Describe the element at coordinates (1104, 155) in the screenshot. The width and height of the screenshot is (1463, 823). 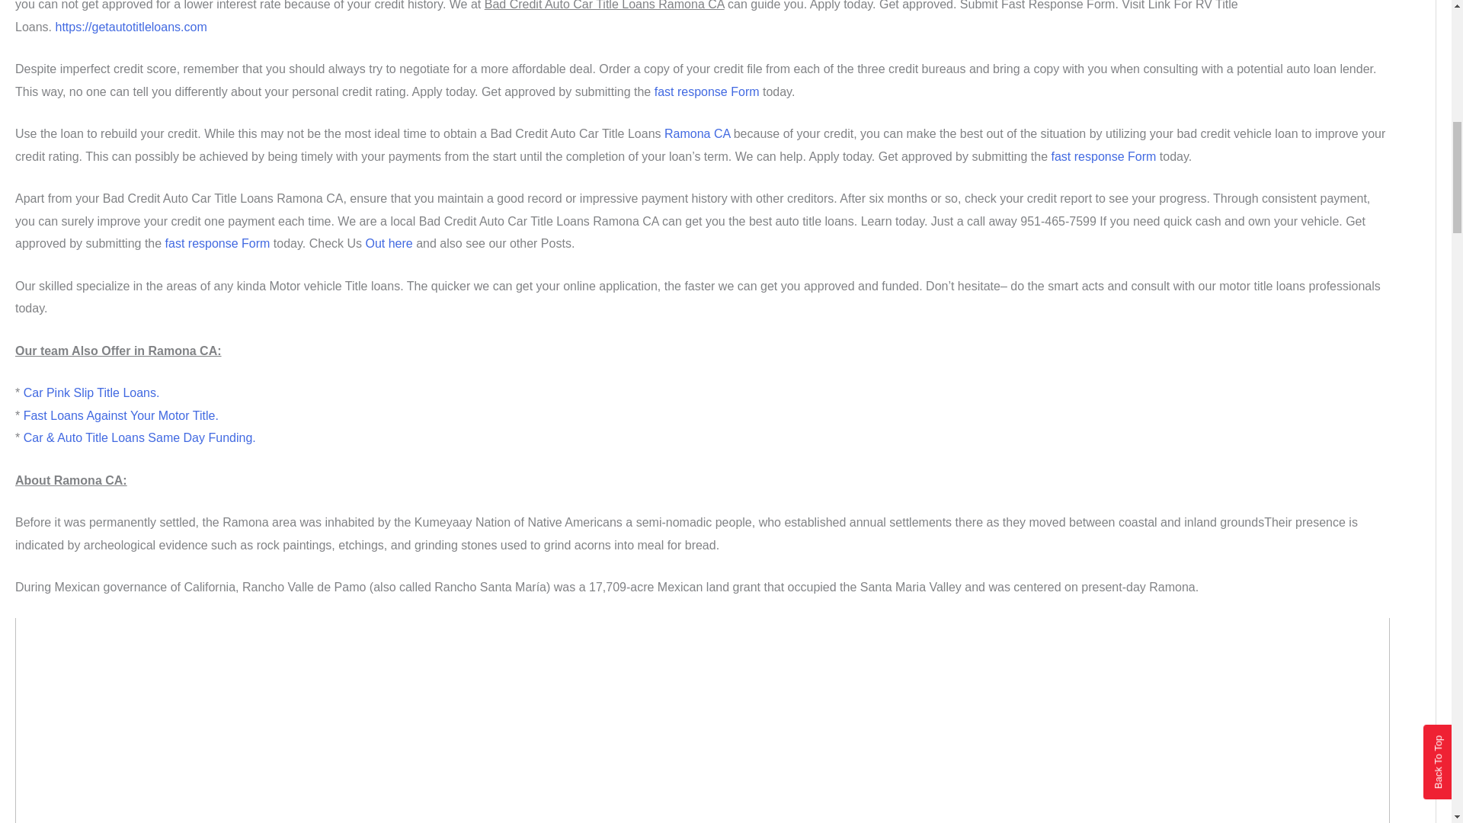
I see `fast response Form` at that location.